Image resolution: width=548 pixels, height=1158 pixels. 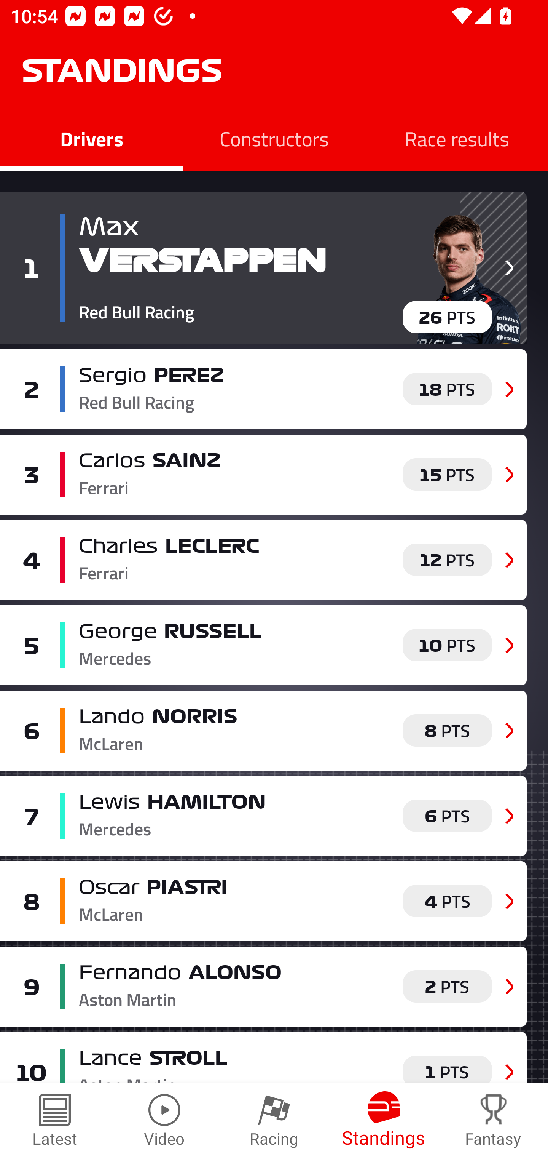 What do you see at coordinates (263, 730) in the screenshot?
I see `6 Lando NORRIS McLaren 8 PTS` at bounding box center [263, 730].